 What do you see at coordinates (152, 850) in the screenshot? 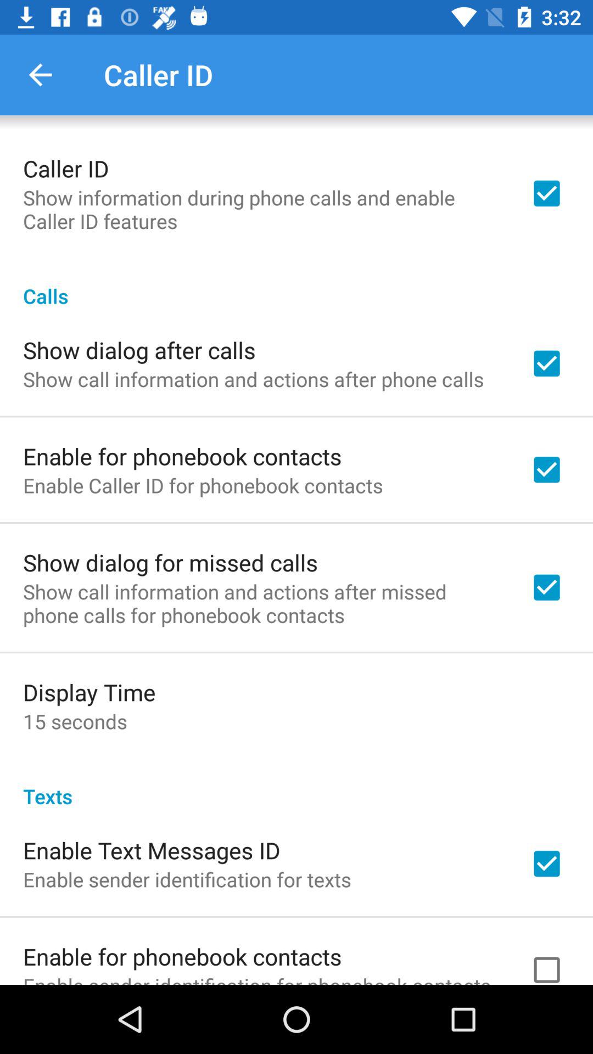
I see `swipe to enable text messages icon` at bounding box center [152, 850].